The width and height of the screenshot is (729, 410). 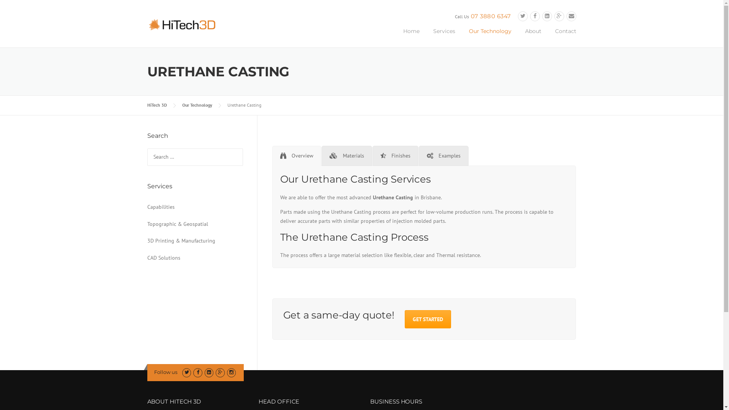 I want to click on Google Plus, so click(x=559, y=16).